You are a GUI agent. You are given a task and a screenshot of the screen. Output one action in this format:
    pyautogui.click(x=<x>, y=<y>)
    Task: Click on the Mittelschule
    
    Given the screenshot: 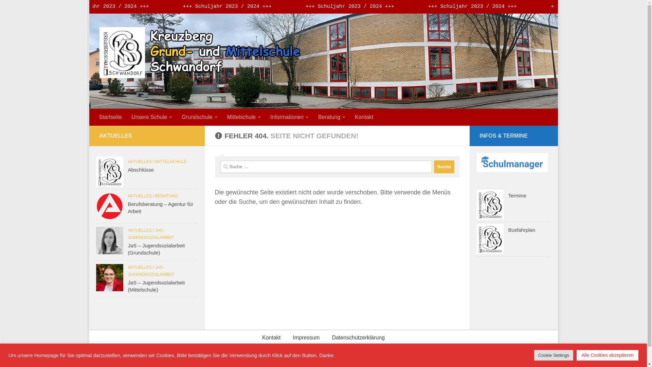 What is the action you would take?
    pyautogui.click(x=244, y=117)
    